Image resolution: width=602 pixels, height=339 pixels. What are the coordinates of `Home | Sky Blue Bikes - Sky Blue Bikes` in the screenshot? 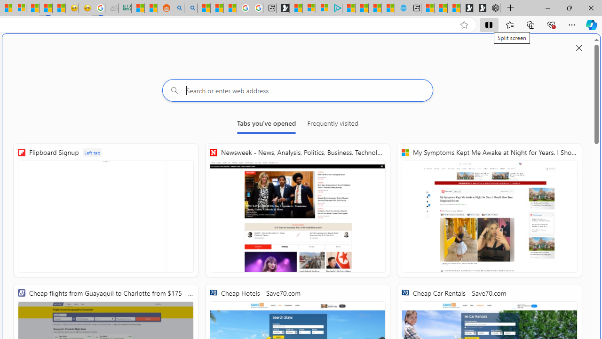 It's located at (401, 8).